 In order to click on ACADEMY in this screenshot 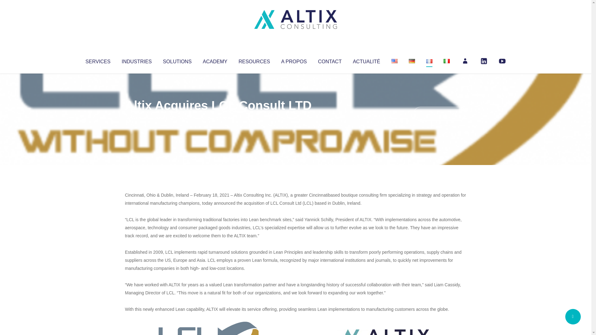, I will do `click(215, 60)`.